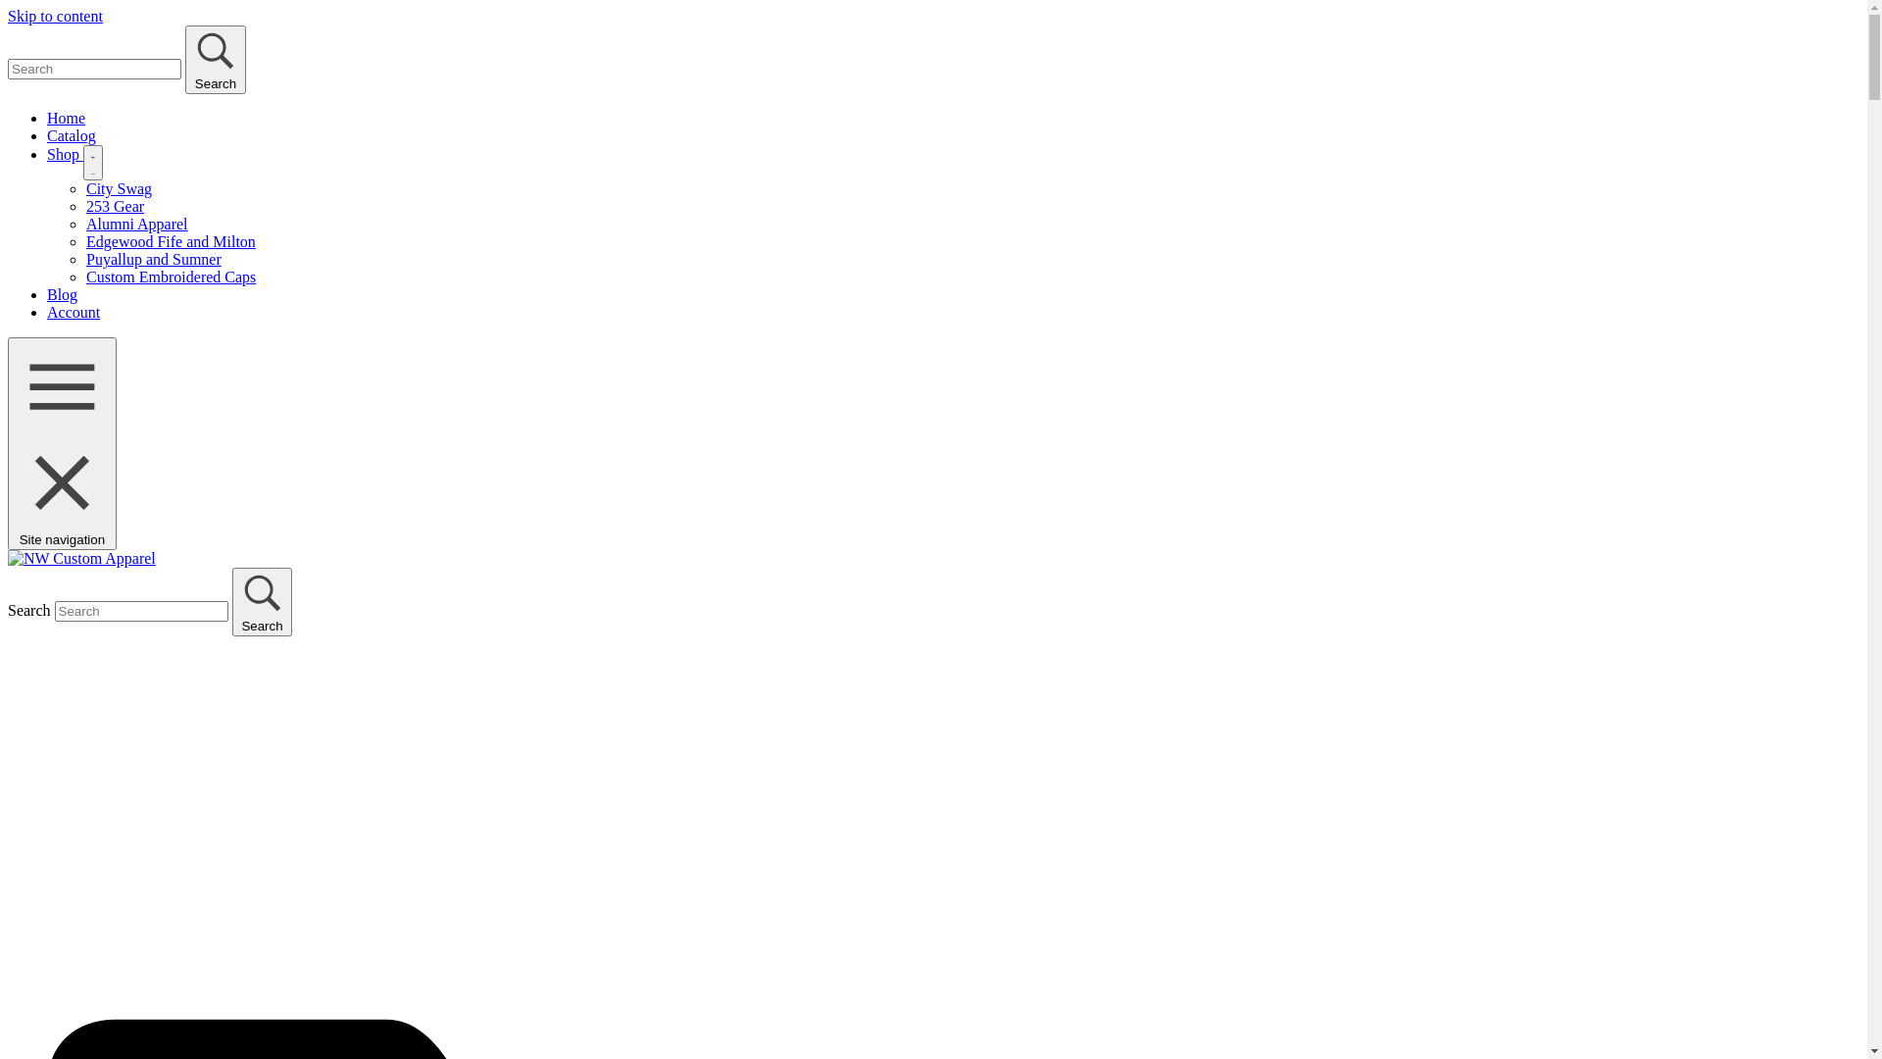 The height and width of the screenshot is (1059, 1882). Describe the element at coordinates (171, 241) in the screenshot. I see `Edgewood Fife and Milton` at that location.